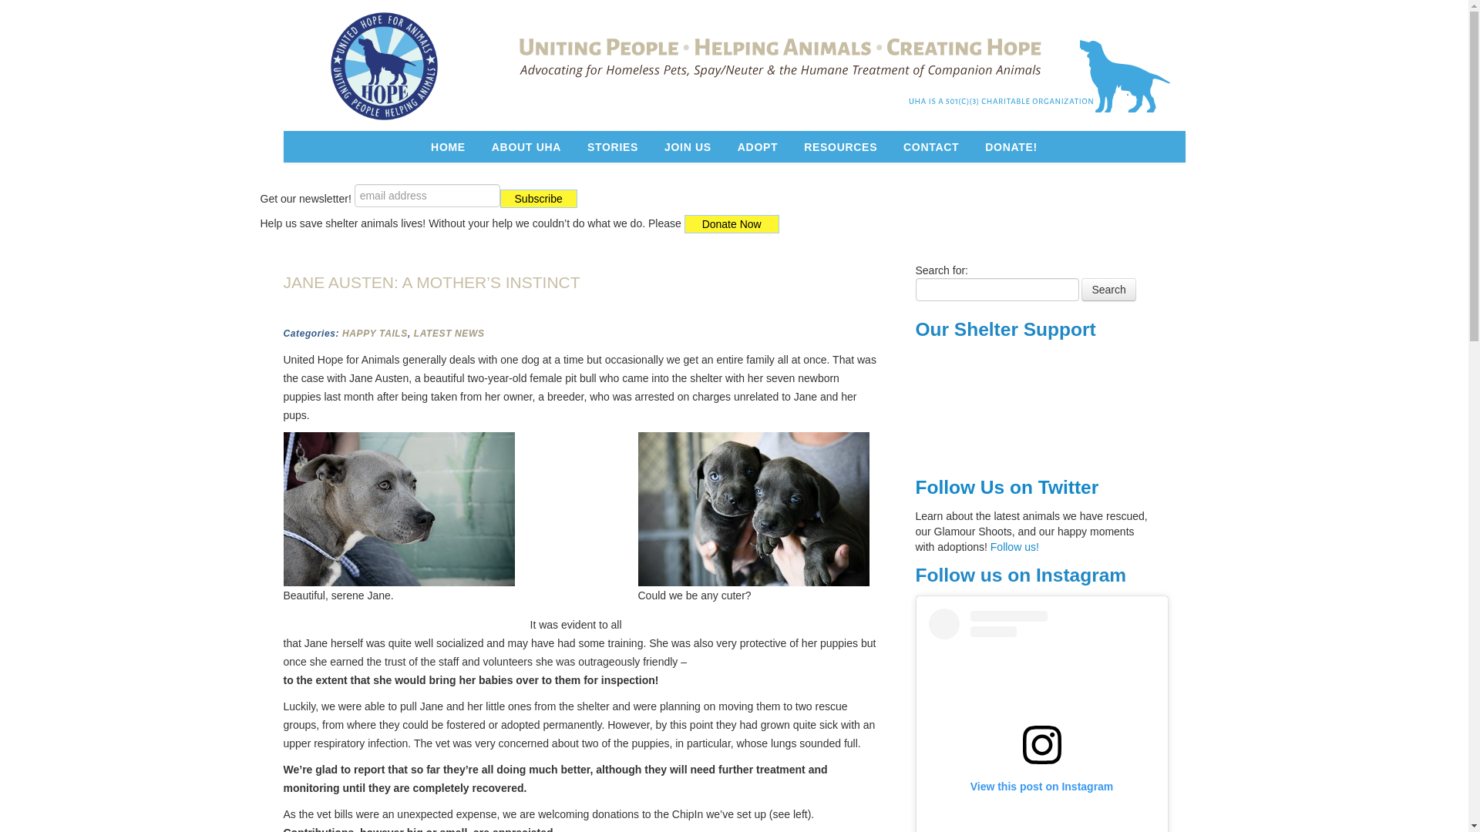 The height and width of the screenshot is (832, 1480). What do you see at coordinates (732, 223) in the screenshot?
I see `Donate Now` at bounding box center [732, 223].